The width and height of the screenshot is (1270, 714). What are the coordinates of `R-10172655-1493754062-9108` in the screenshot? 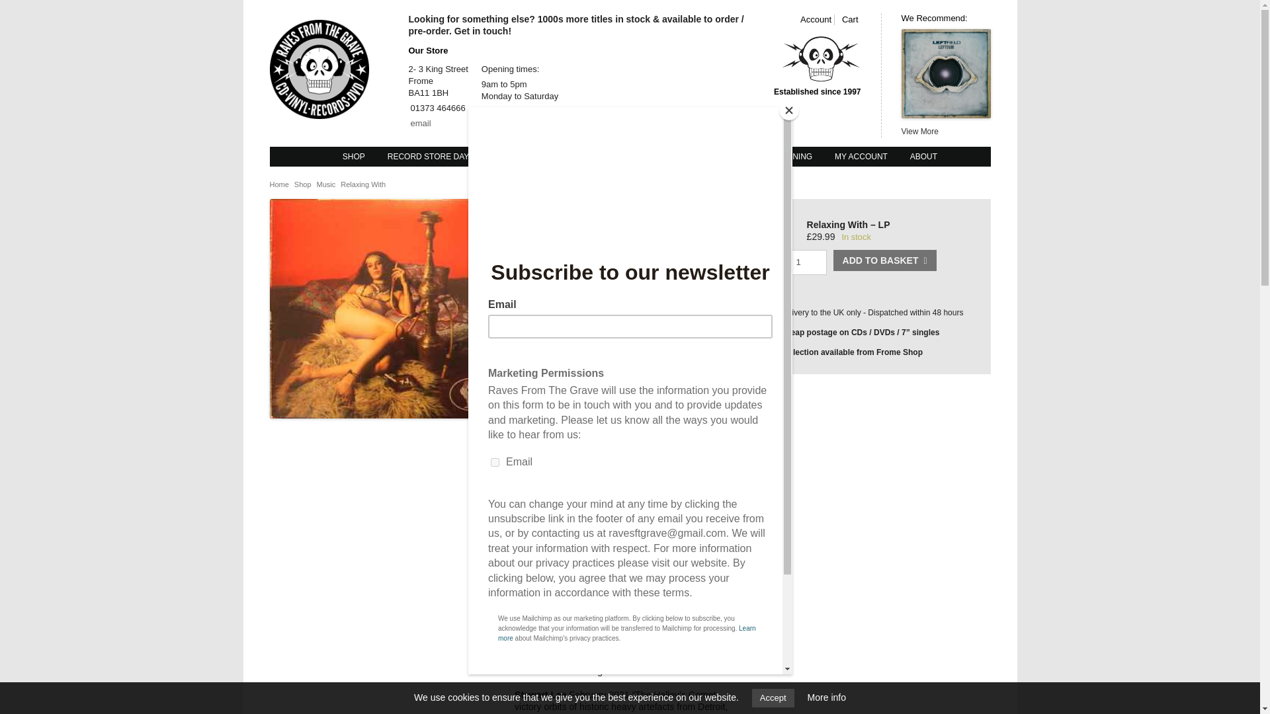 It's located at (381, 308).